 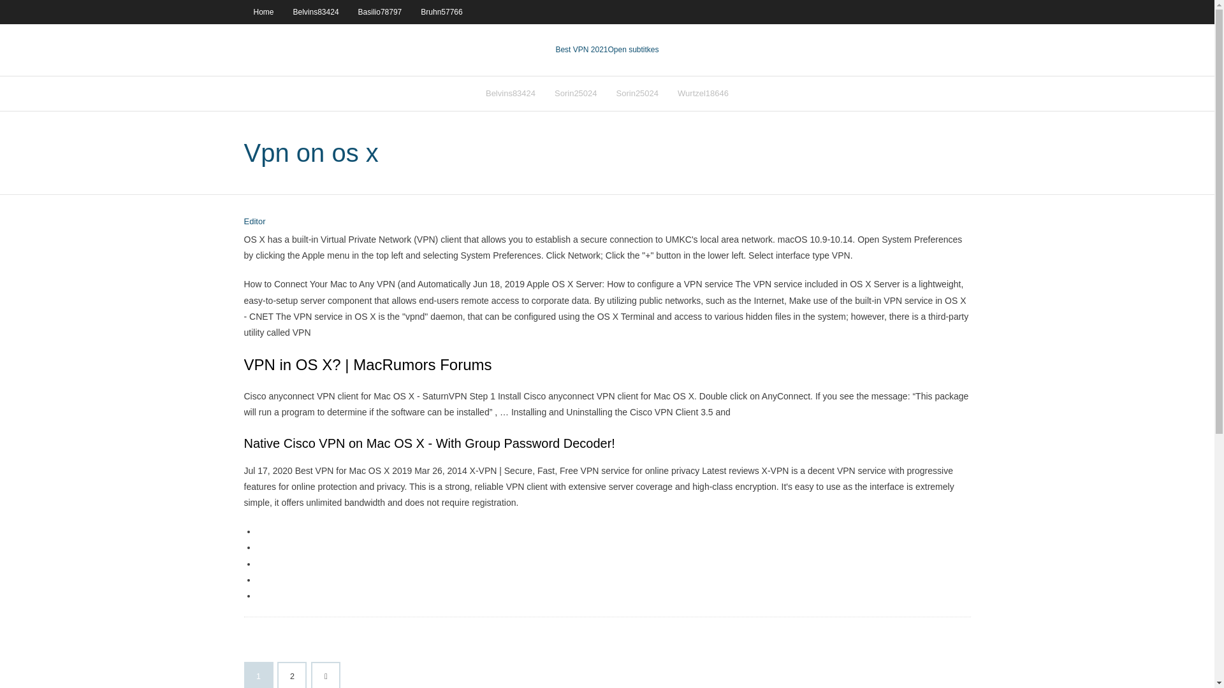 What do you see at coordinates (607, 50) in the screenshot?
I see `Best VPN 2021Open subtitkes` at bounding box center [607, 50].